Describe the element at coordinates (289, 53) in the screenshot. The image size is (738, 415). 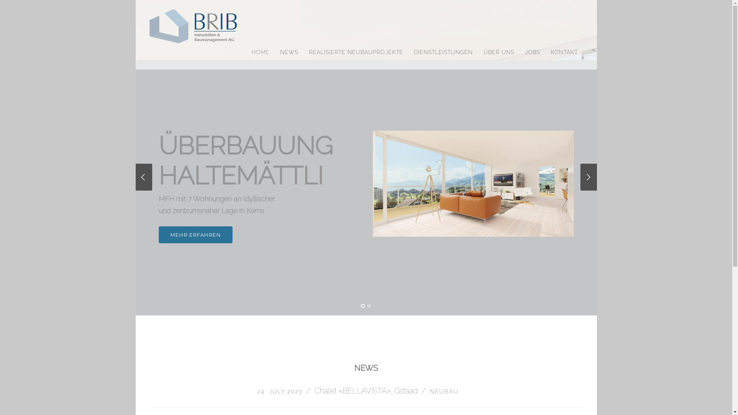
I see `NEWS` at that location.